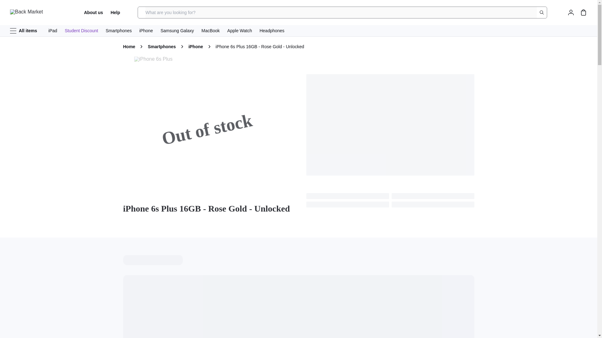 The width and height of the screenshot is (602, 338). What do you see at coordinates (177, 31) in the screenshot?
I see `Samsung Galaxy` at bounding box center [177, 31].